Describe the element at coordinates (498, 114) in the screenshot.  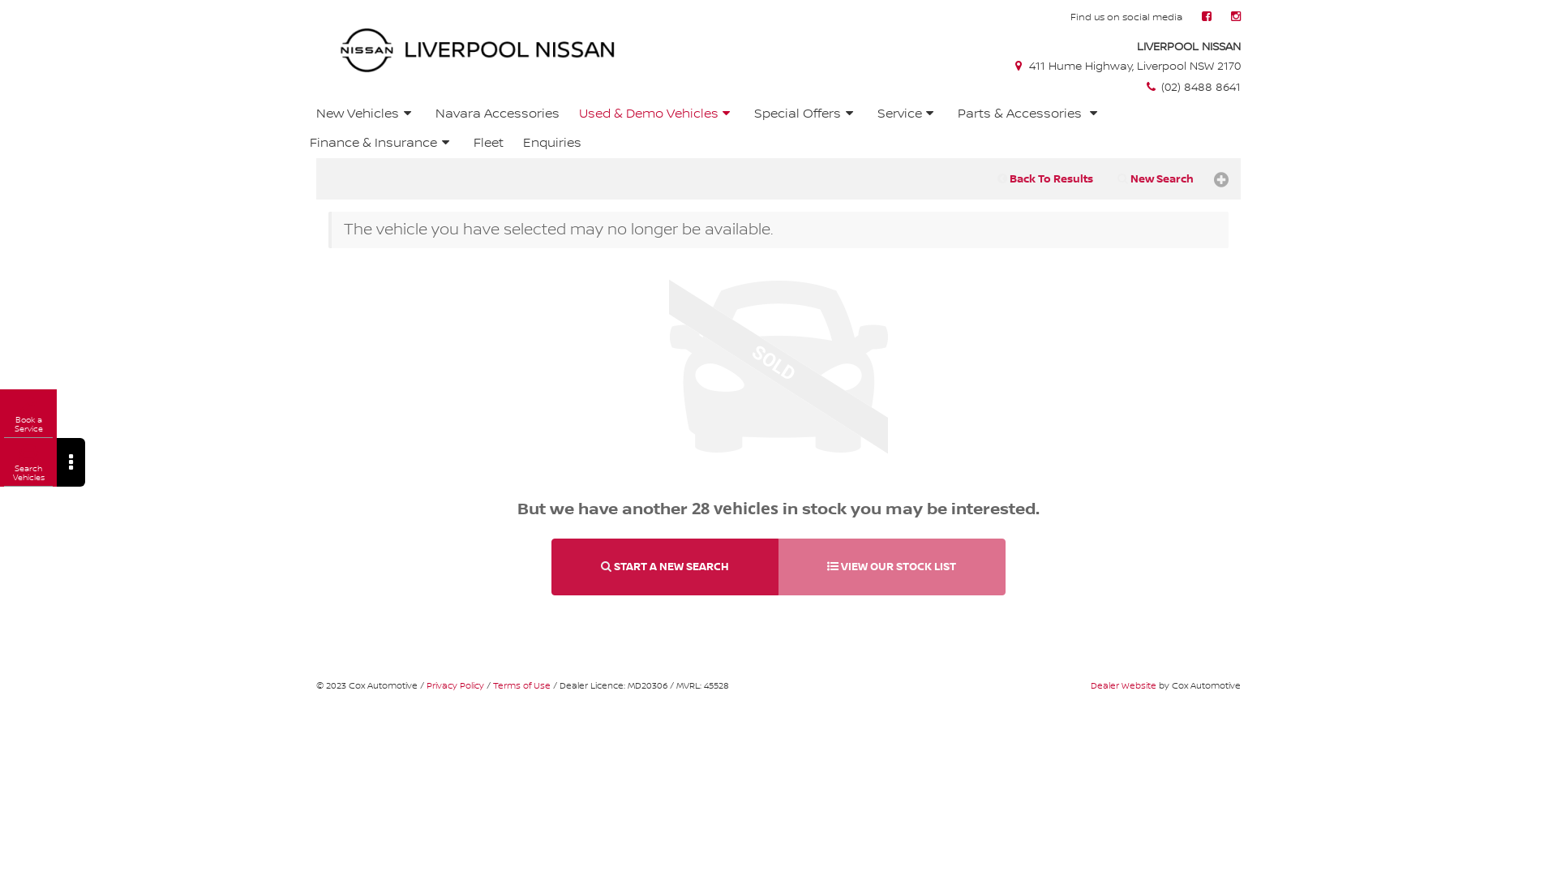
I see `Navara Accessories` at that location.